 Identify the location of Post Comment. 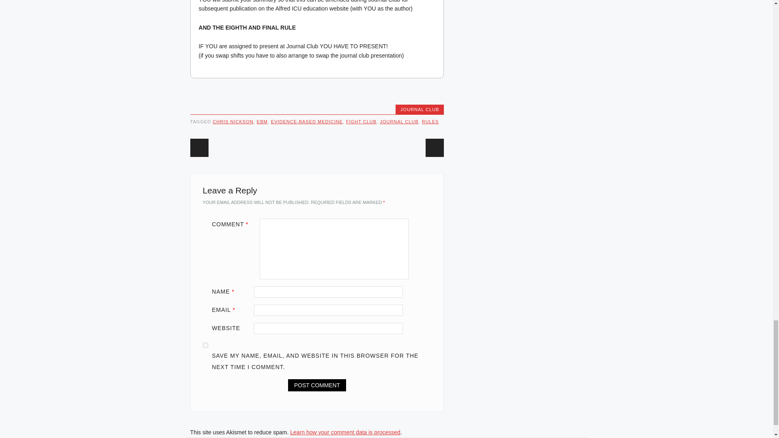
(317, 385).